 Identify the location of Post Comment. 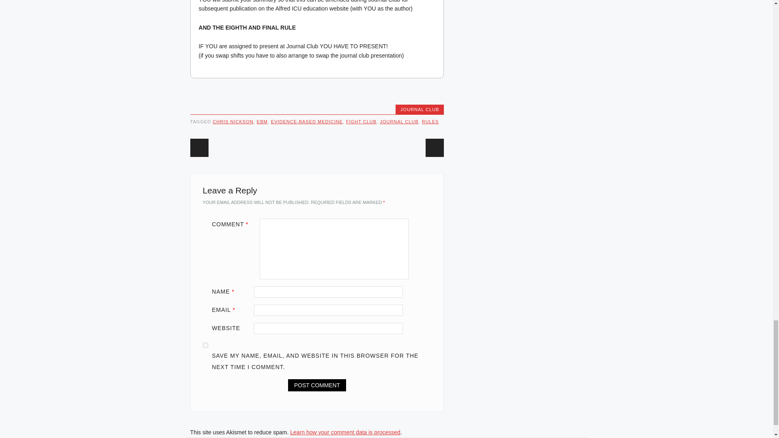
(317, 385).